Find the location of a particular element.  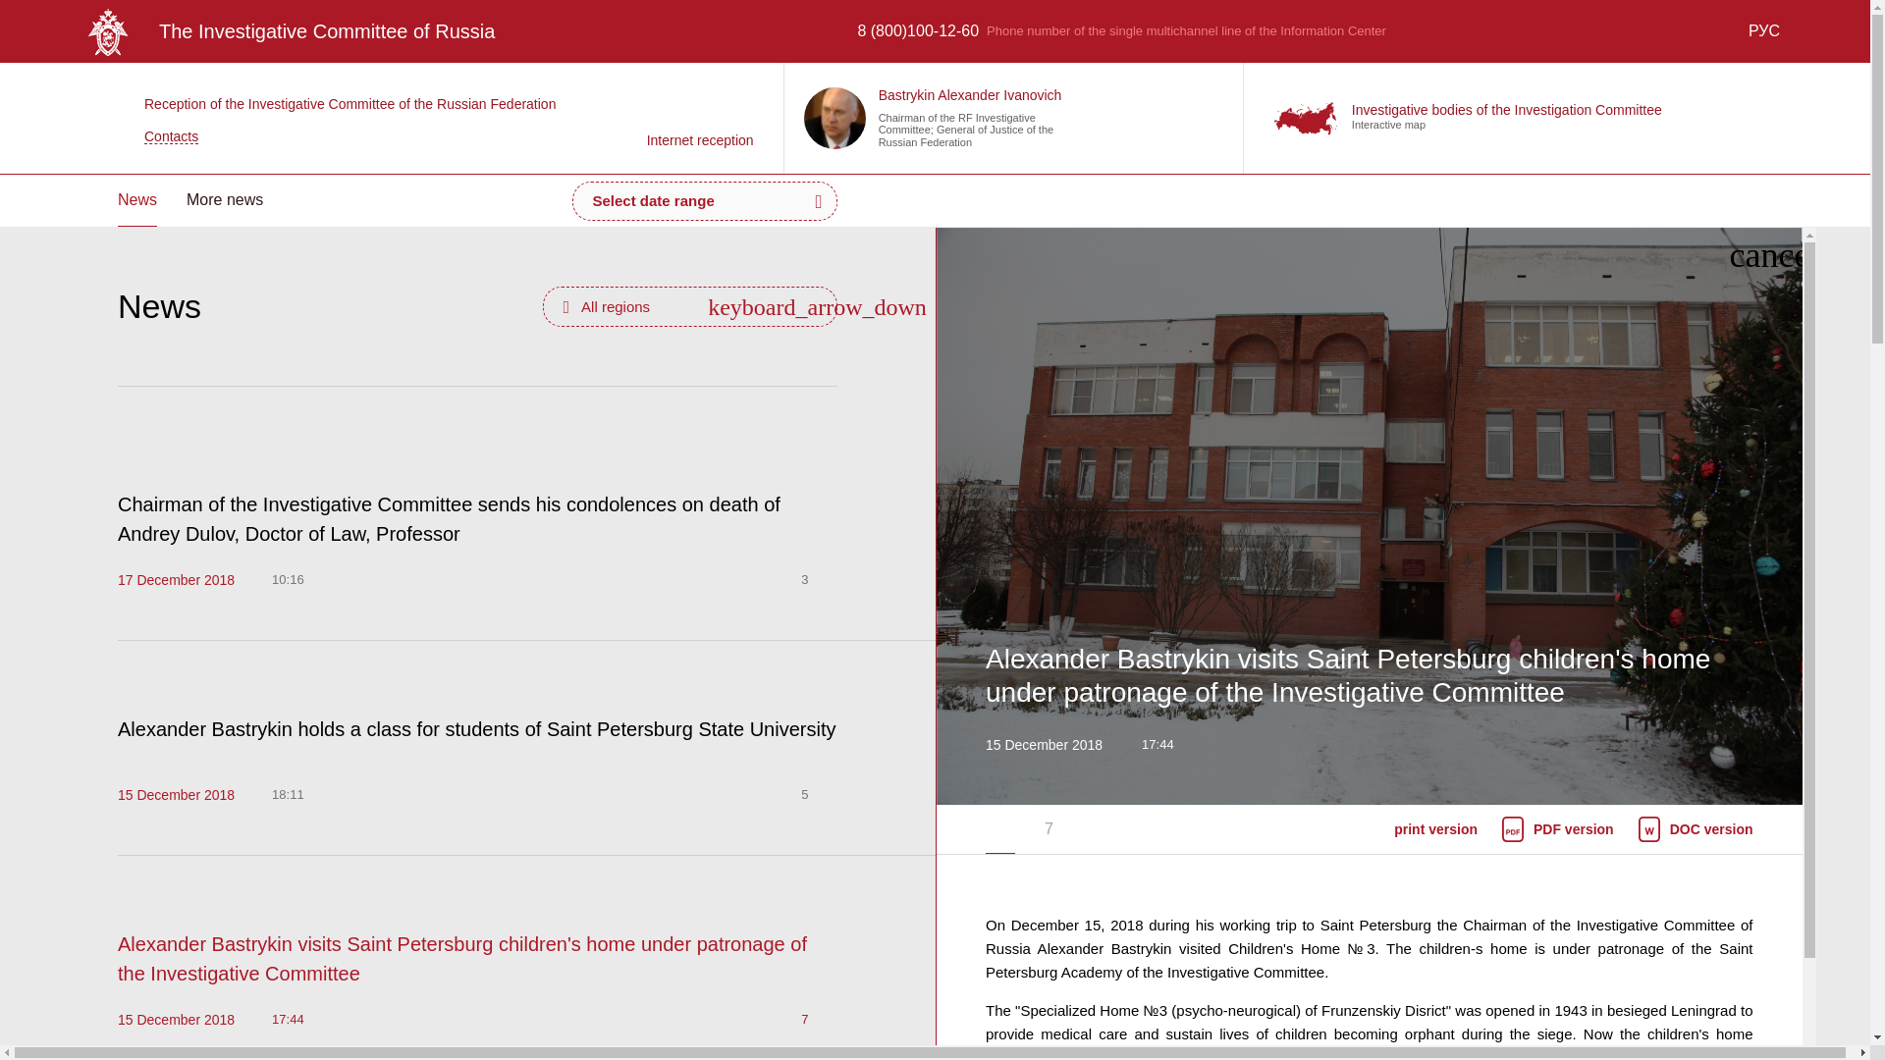

Bastrykin Alexander Ivanovich is located at coordinates (970, 94).